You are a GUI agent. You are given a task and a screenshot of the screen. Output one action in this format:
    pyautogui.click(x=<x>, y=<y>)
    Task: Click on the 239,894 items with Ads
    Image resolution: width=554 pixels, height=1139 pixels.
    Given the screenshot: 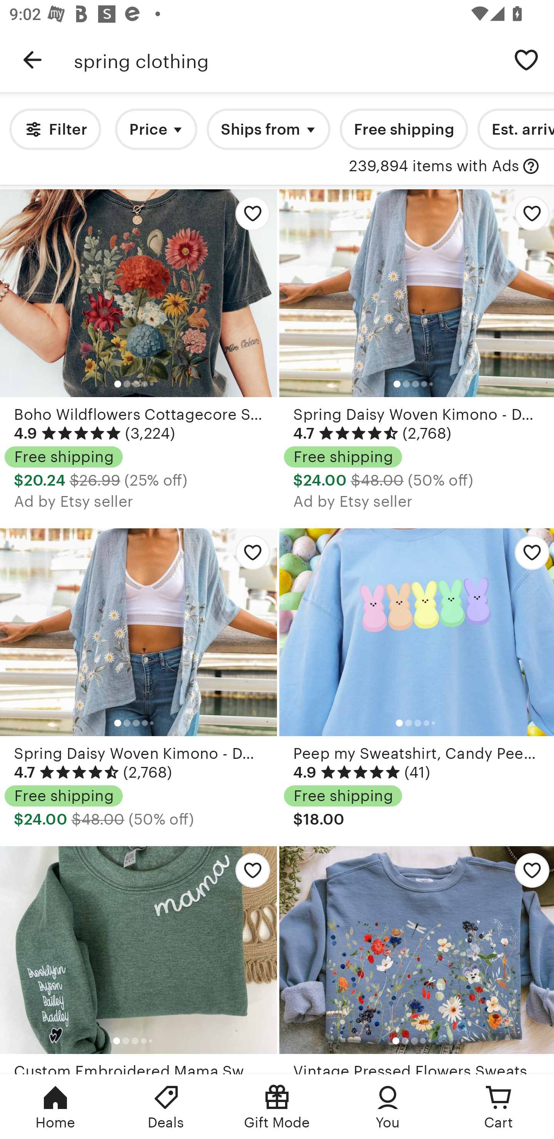 What is the action you would take?
    pyautogui.click(x=434, y=166)
    